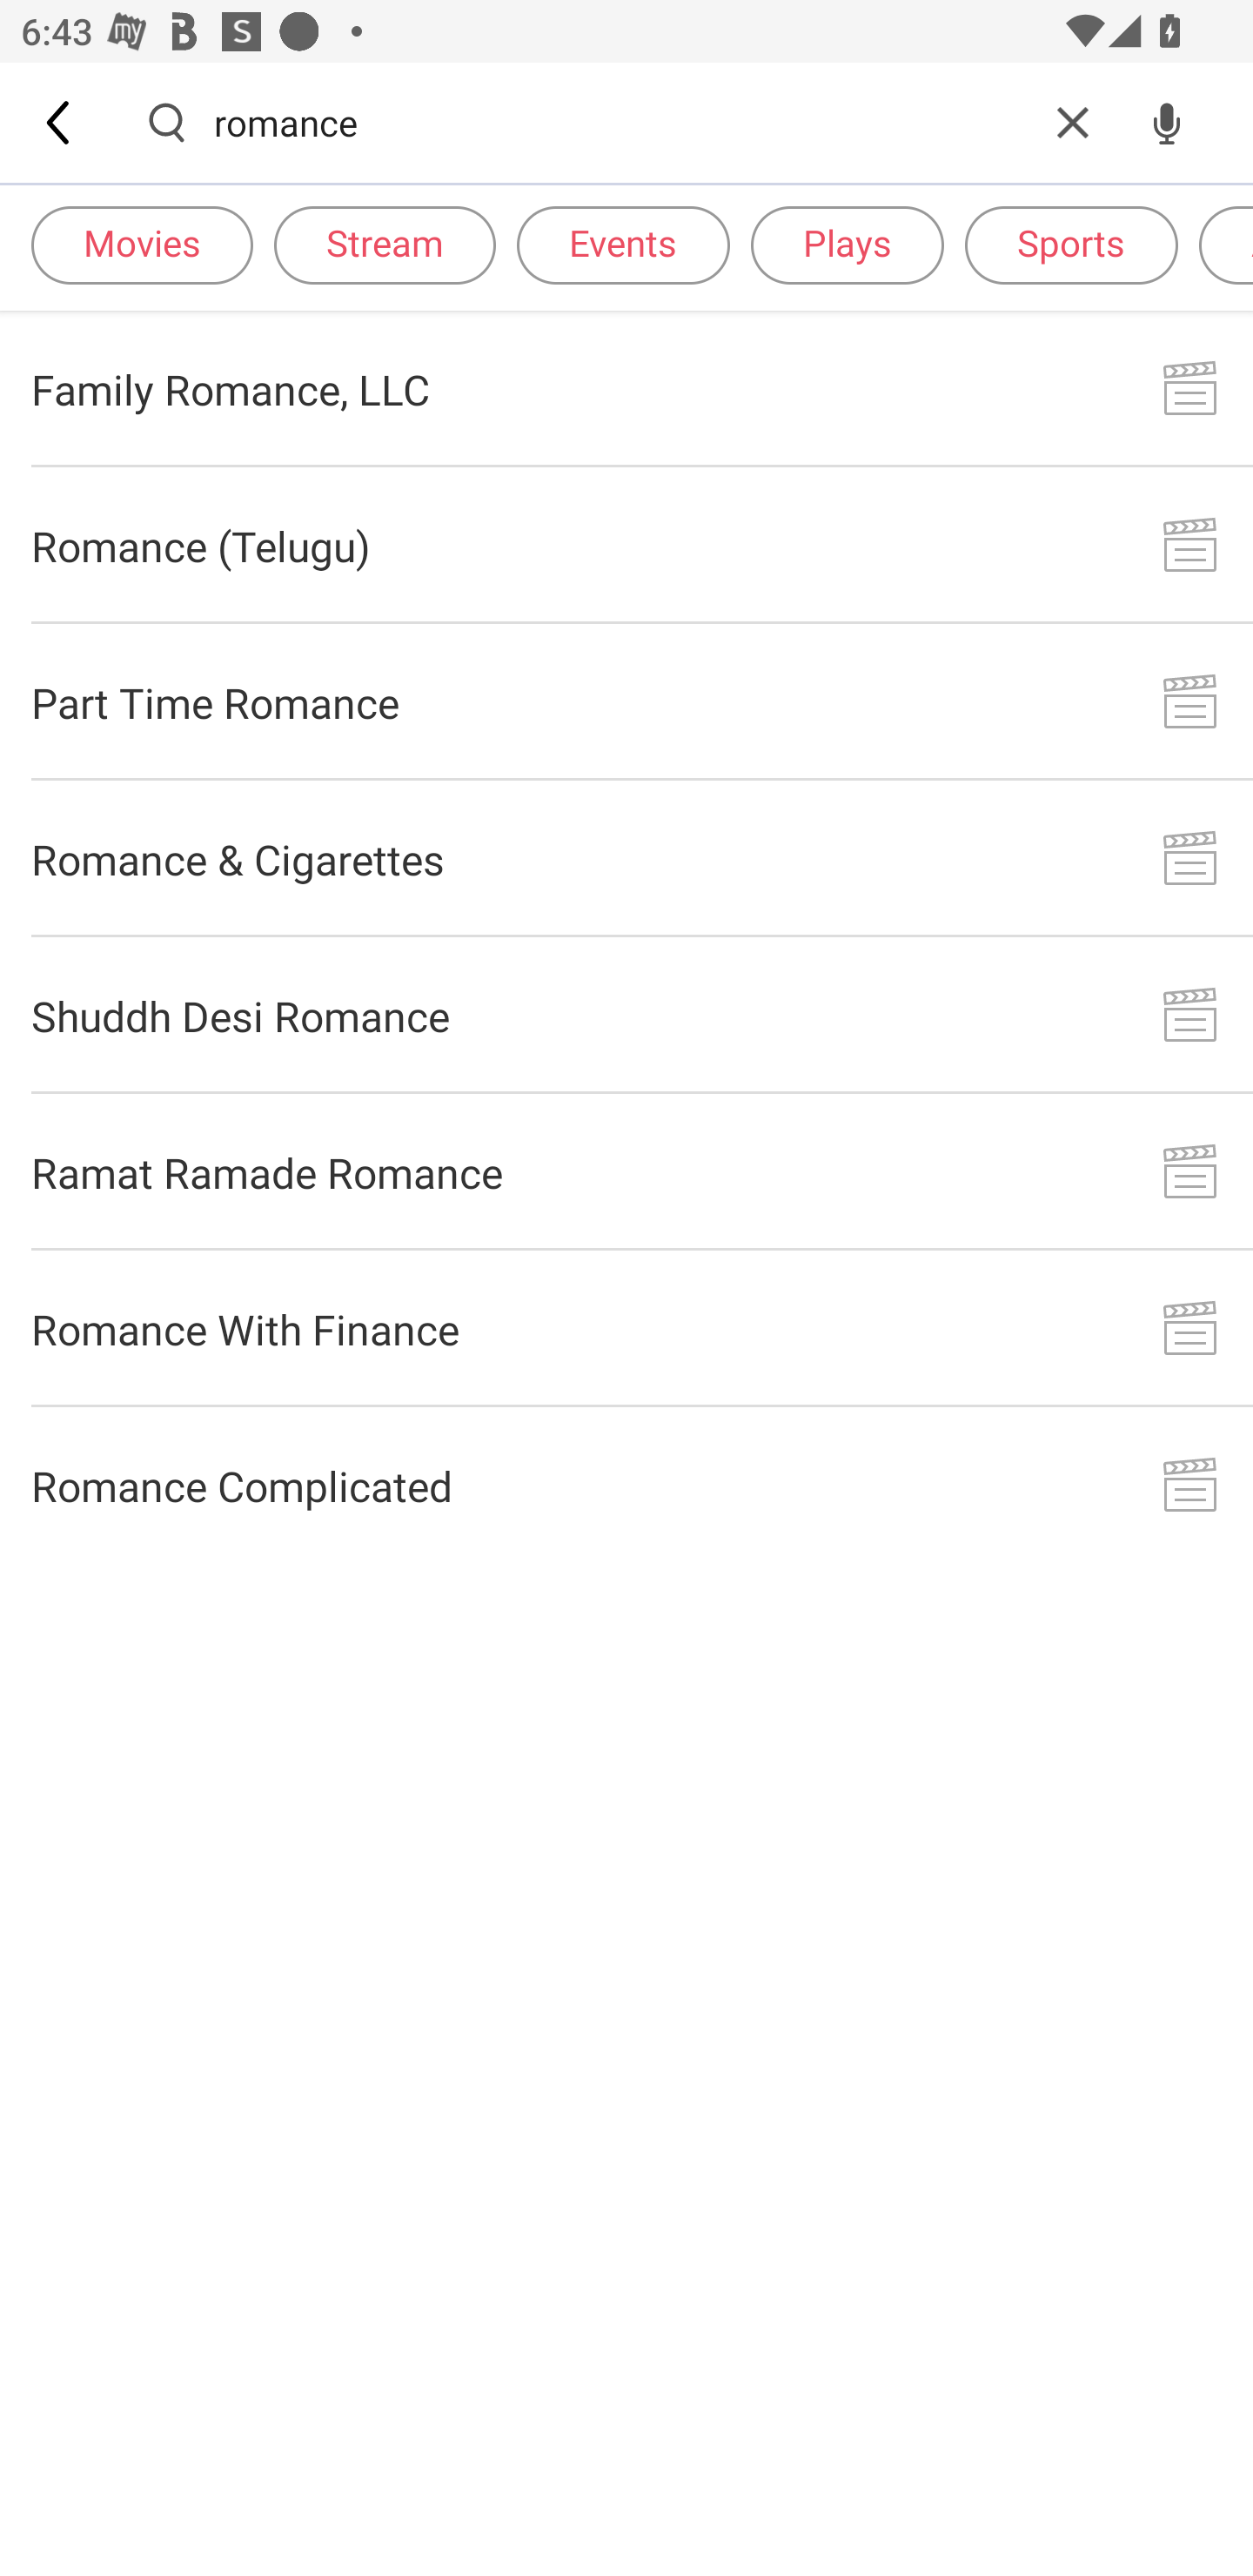 The image size is (1253, 2576). I want to click on Plays, so click(847, 244).